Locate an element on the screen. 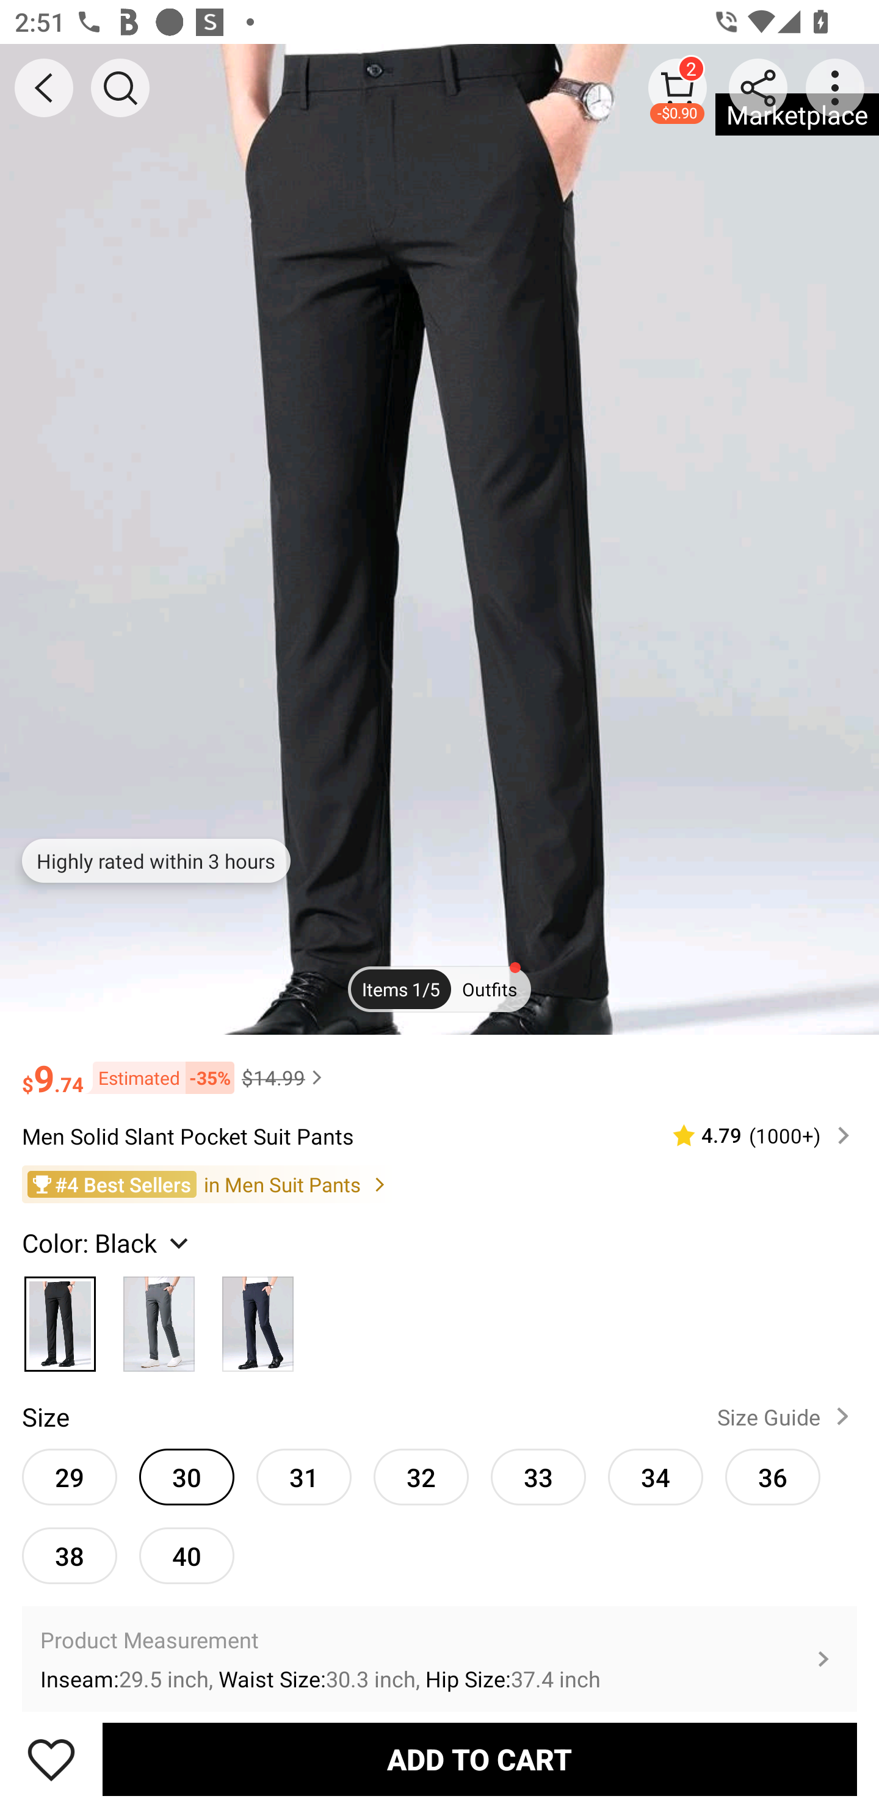 The image size is (879, 1807). $9.74 Estimated -35% $14.99 is located at coordinates (440, 1068).